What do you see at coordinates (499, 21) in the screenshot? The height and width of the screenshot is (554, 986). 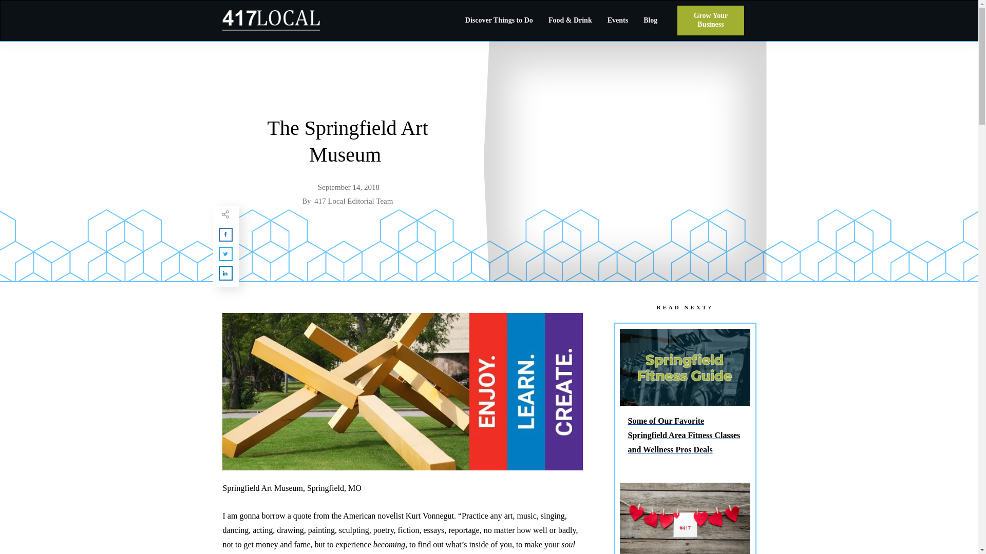 I see `Discover Things to Do` at bounding box center [499, 21].